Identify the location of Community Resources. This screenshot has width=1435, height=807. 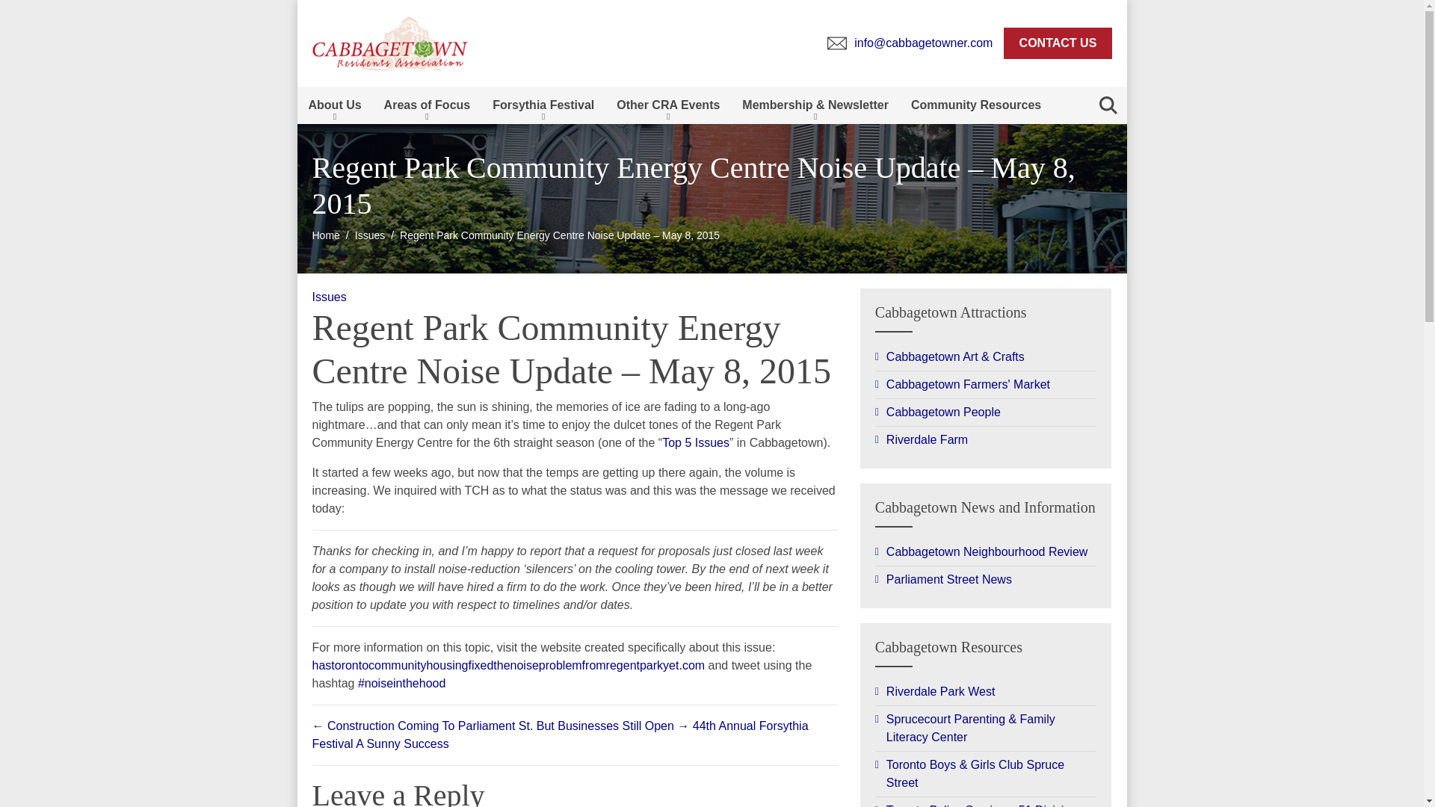
(975, 105).